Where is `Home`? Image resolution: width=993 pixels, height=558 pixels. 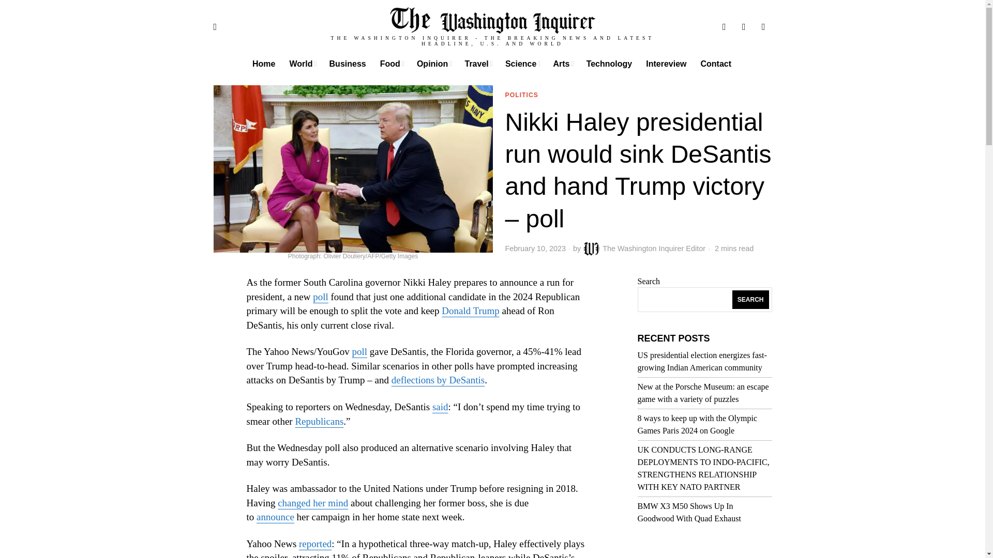 Home is located at coordinates (265, 64).